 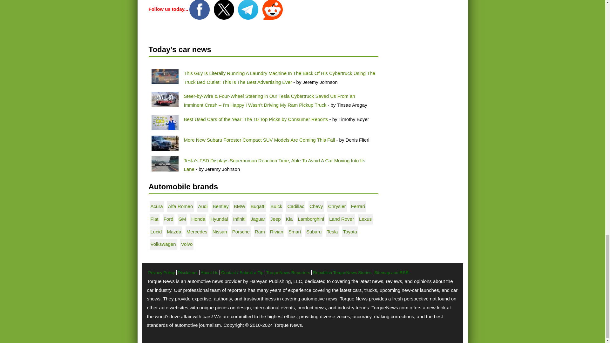 I want to click on Join us on Reddit!, so click(x=273, y=9).